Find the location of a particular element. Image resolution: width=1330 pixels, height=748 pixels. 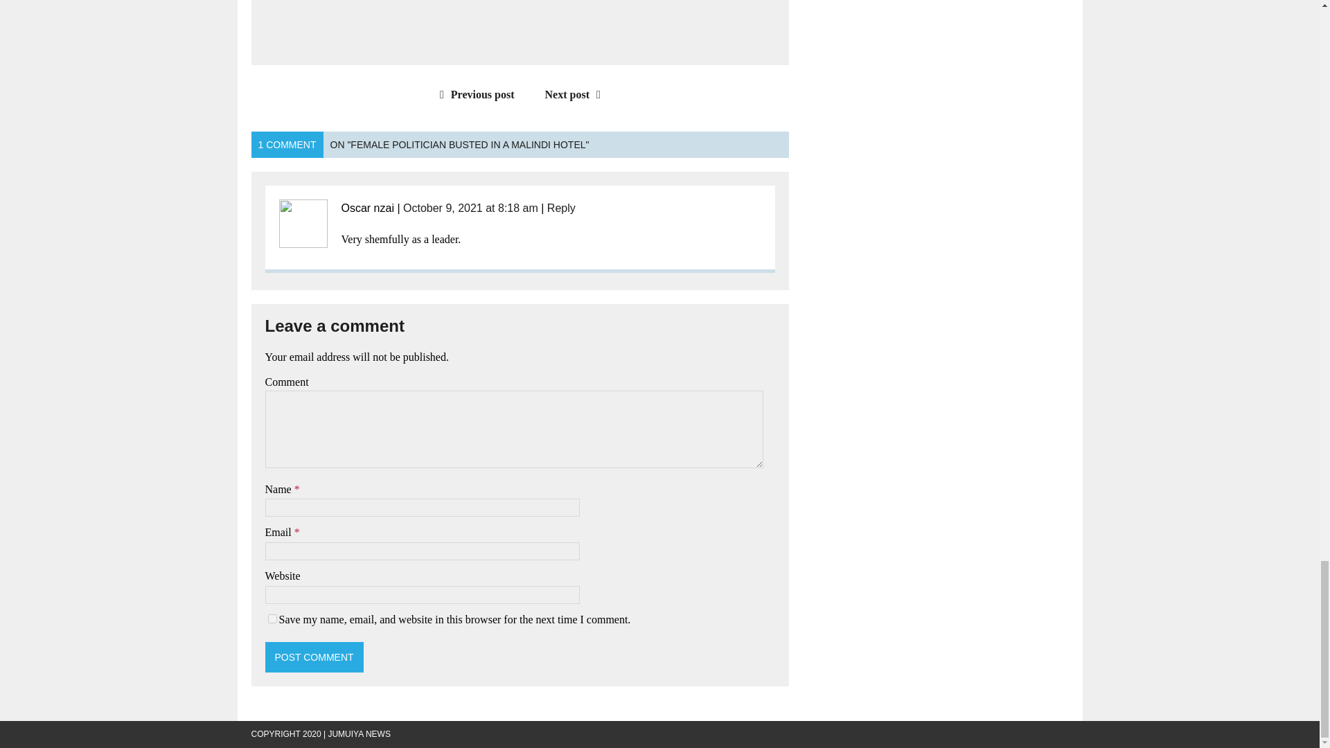

yes is located at coordinates (272, 618).